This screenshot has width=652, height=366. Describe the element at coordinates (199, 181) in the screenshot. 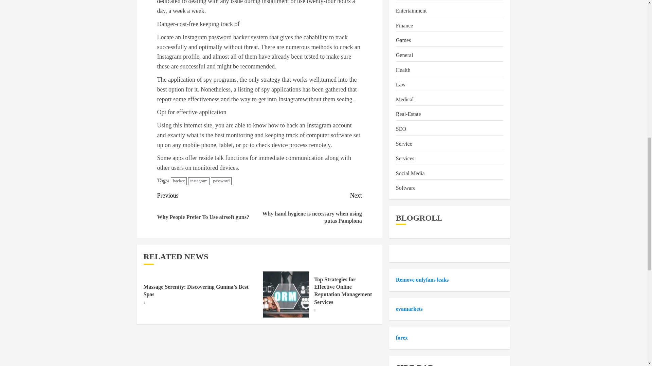

I see `instagram` at that location.